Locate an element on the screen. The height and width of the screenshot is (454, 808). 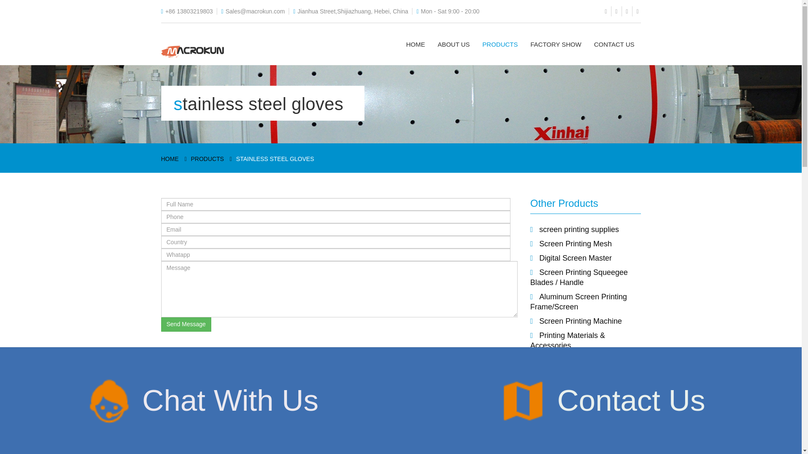
PRODUCTS is located at coordinates (500, 44).